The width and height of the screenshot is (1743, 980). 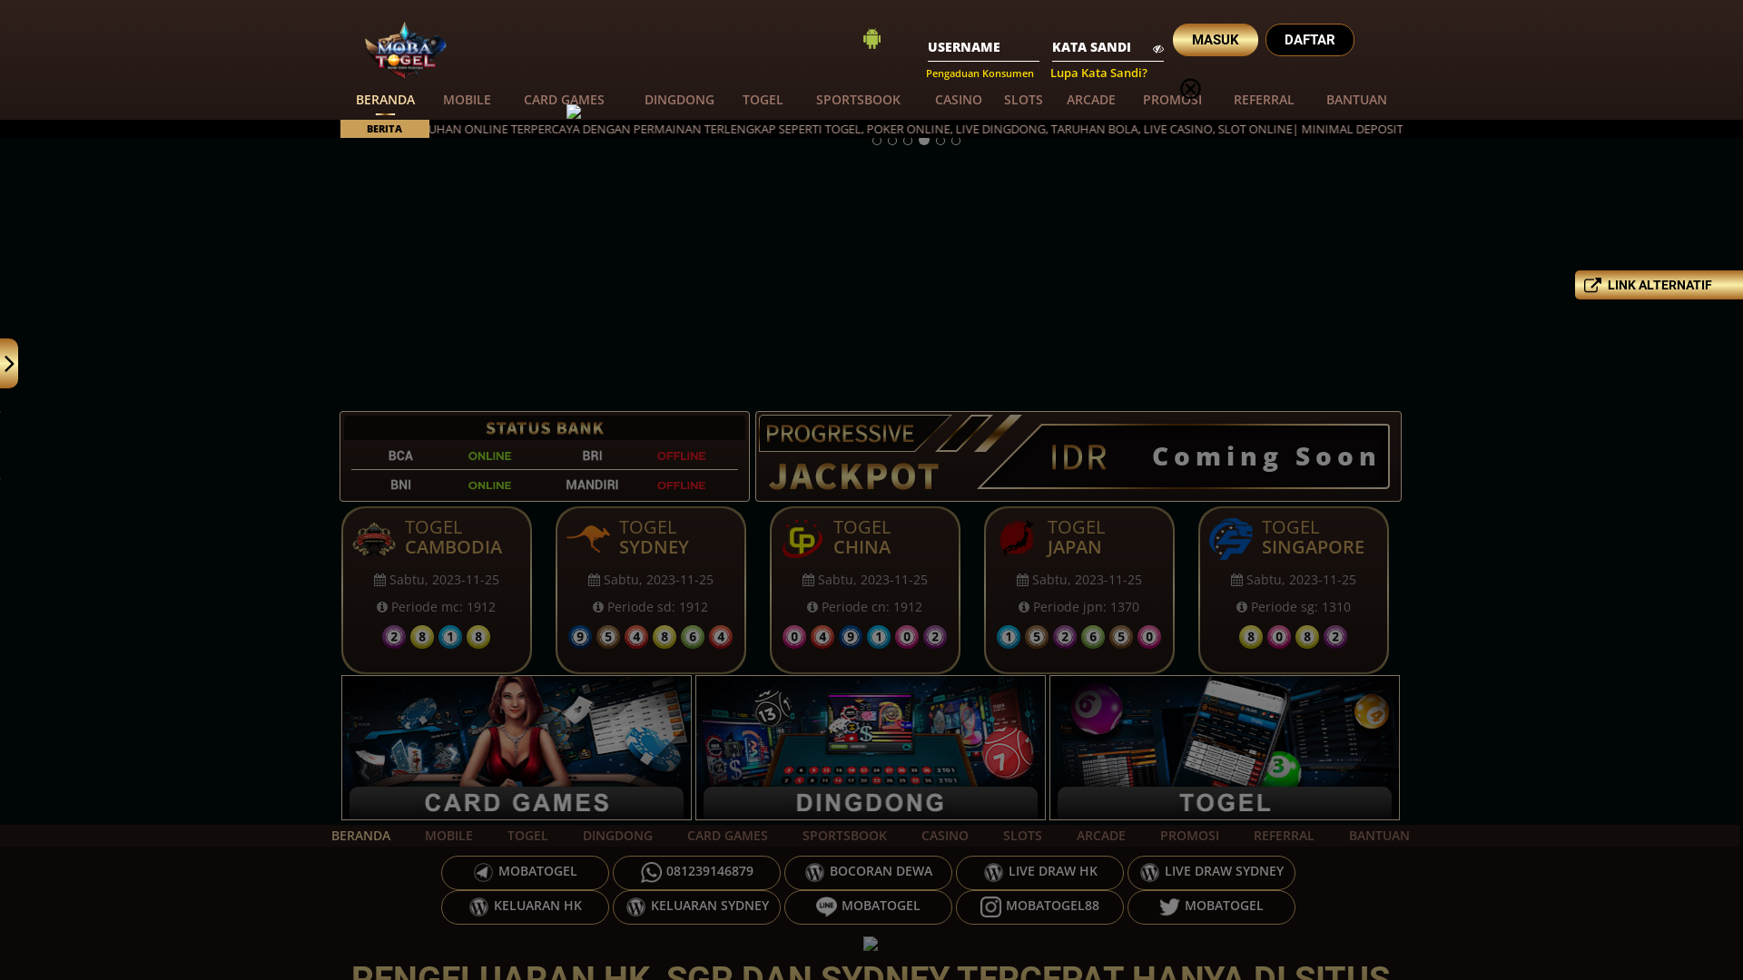 What do you see at coordinates (865, 590) in the screenshot?
I see `TOGEL
SYDNEY
Sabtu, 2023-11-25
Periode sd: 1912` at bounding box center [865, 590].